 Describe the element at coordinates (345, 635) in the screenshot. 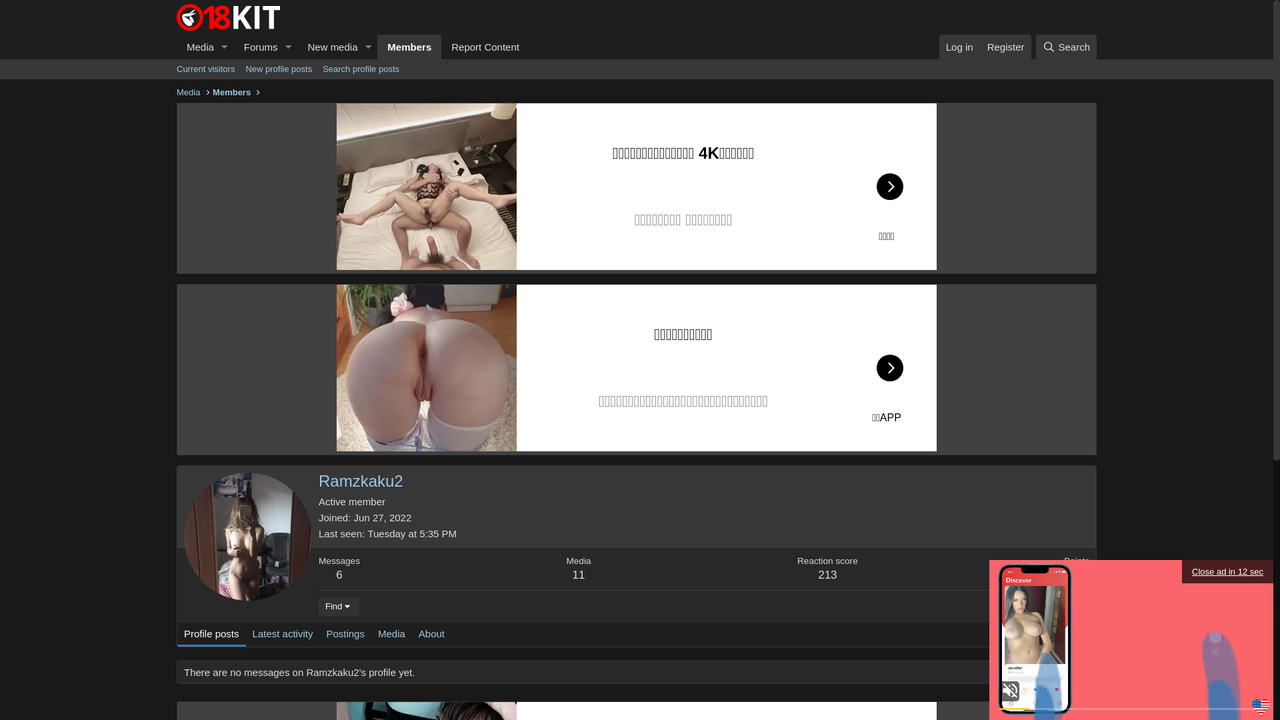

I see `Postings` at that location.